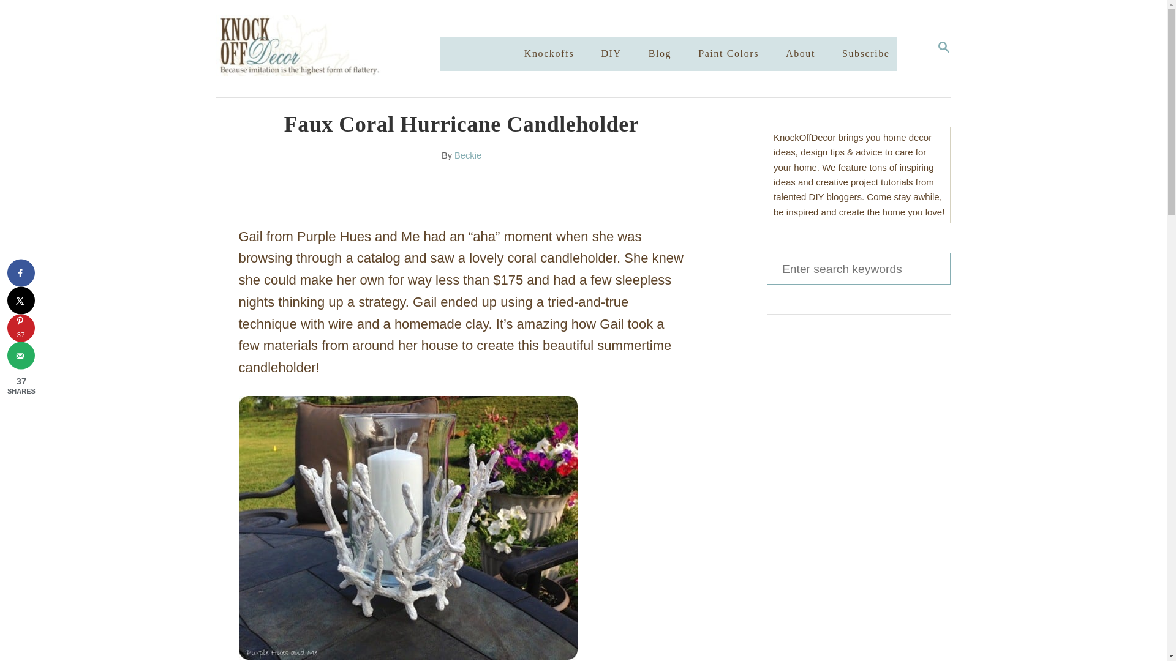 The height and width of the screenshot is (661, 1176). Describe the element at coordinates (943, 47) in the screenshot. I see `MAGNIFYING GLASS` at that location.